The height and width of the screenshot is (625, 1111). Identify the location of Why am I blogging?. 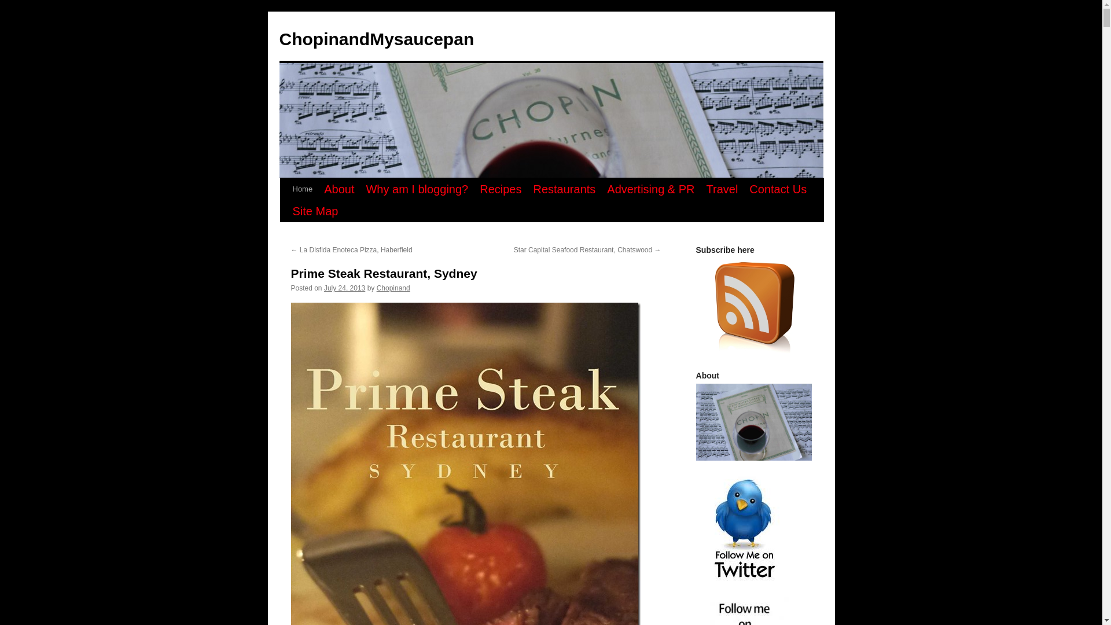
(417, 189).